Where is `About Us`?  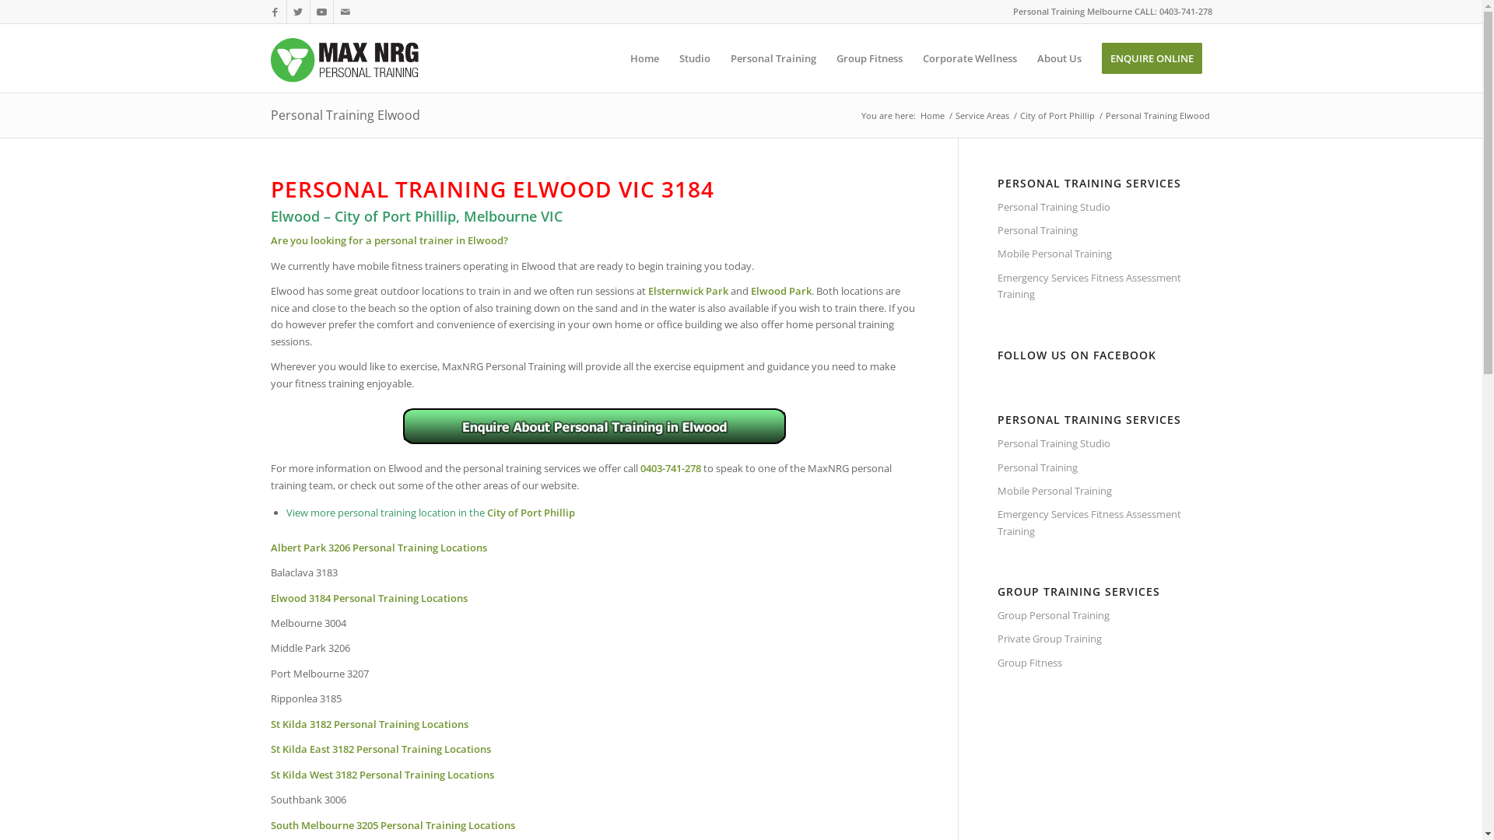 About Us is located at coordinates (1060, 58).